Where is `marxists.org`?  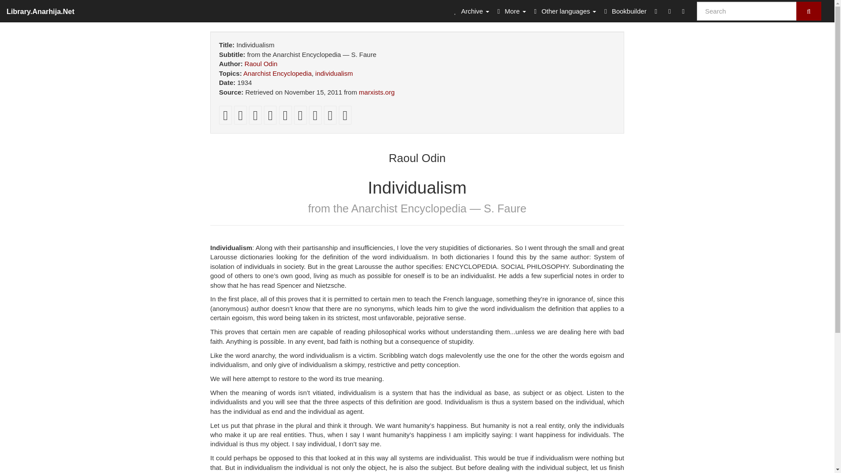
marxists.org is located at coordinates (377, 92).